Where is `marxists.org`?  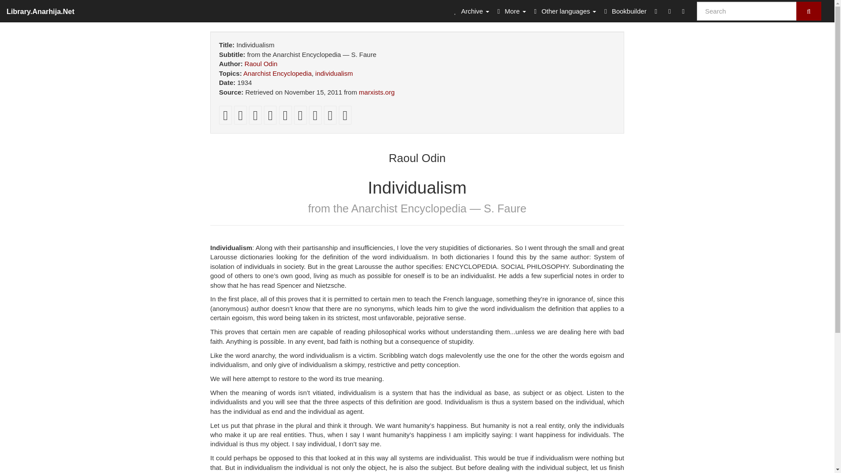
marxists.org is located at coordinates (377, 92).